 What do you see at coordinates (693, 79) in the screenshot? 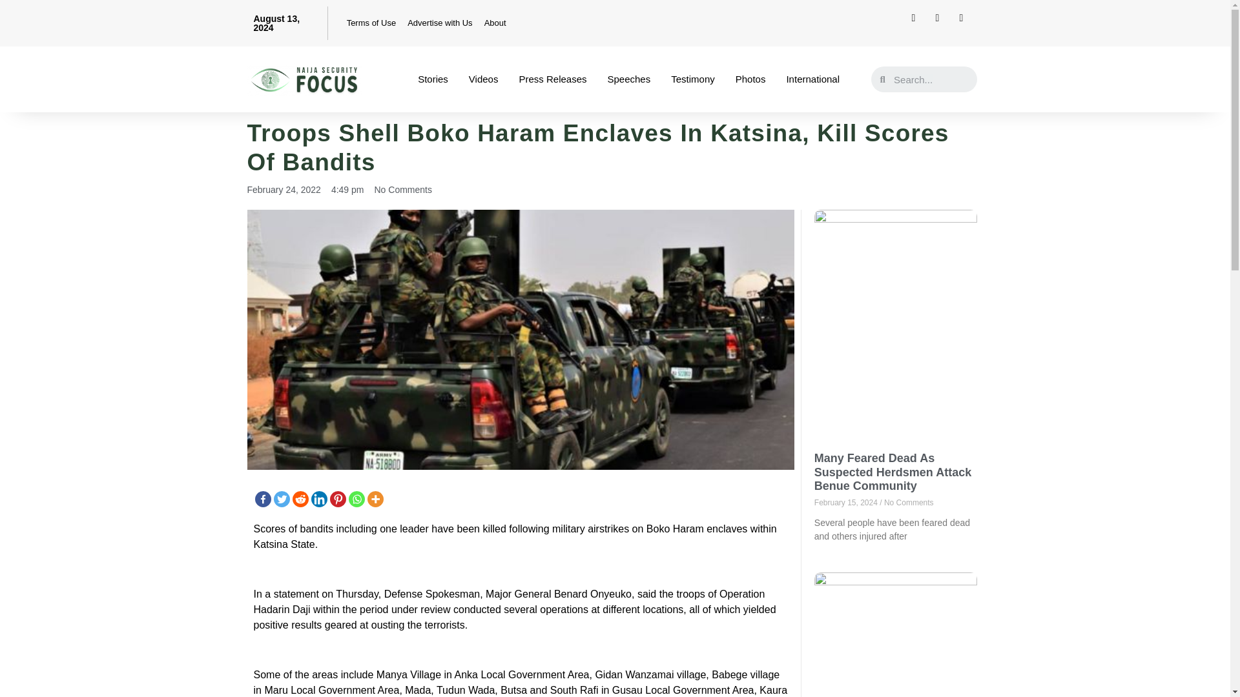
I see `Testimony` at bounding box center [693, 79].